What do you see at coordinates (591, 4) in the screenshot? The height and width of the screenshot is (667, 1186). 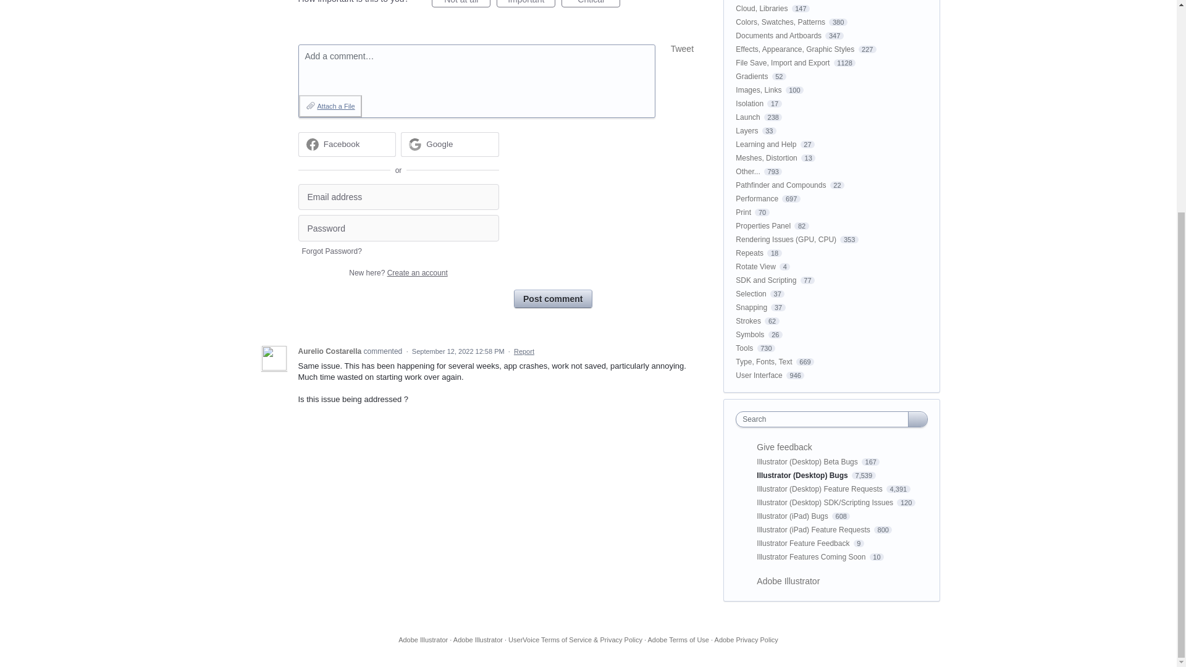 I see `Critical` at bounding box center [591, 4].